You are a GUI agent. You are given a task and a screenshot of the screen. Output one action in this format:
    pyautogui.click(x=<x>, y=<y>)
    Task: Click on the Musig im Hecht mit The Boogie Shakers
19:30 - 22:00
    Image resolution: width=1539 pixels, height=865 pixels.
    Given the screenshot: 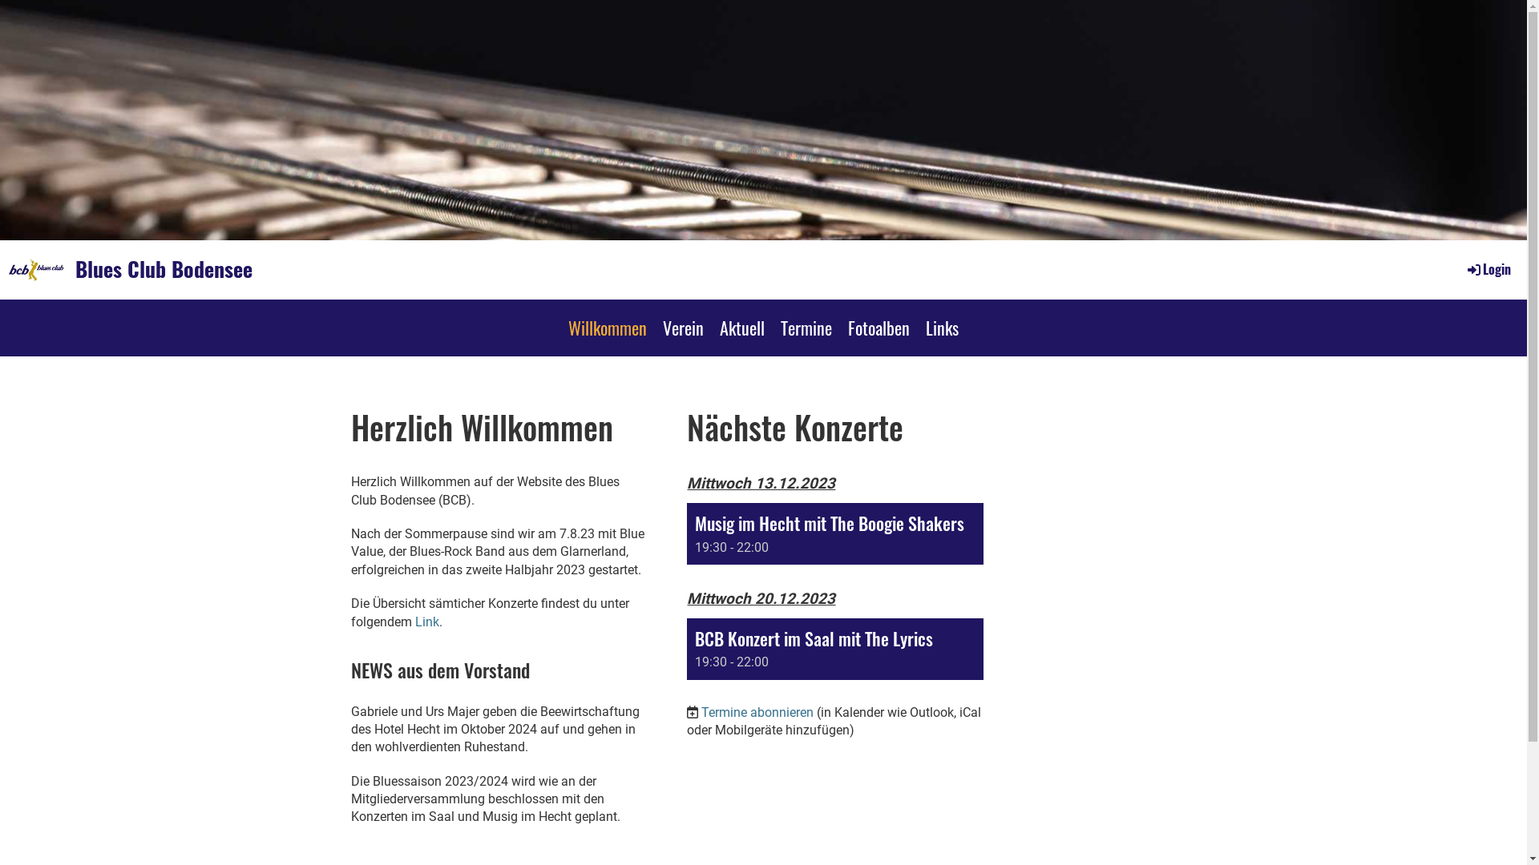 What is the action you would take?
    pyautogui.click(x=835, y=533)
    